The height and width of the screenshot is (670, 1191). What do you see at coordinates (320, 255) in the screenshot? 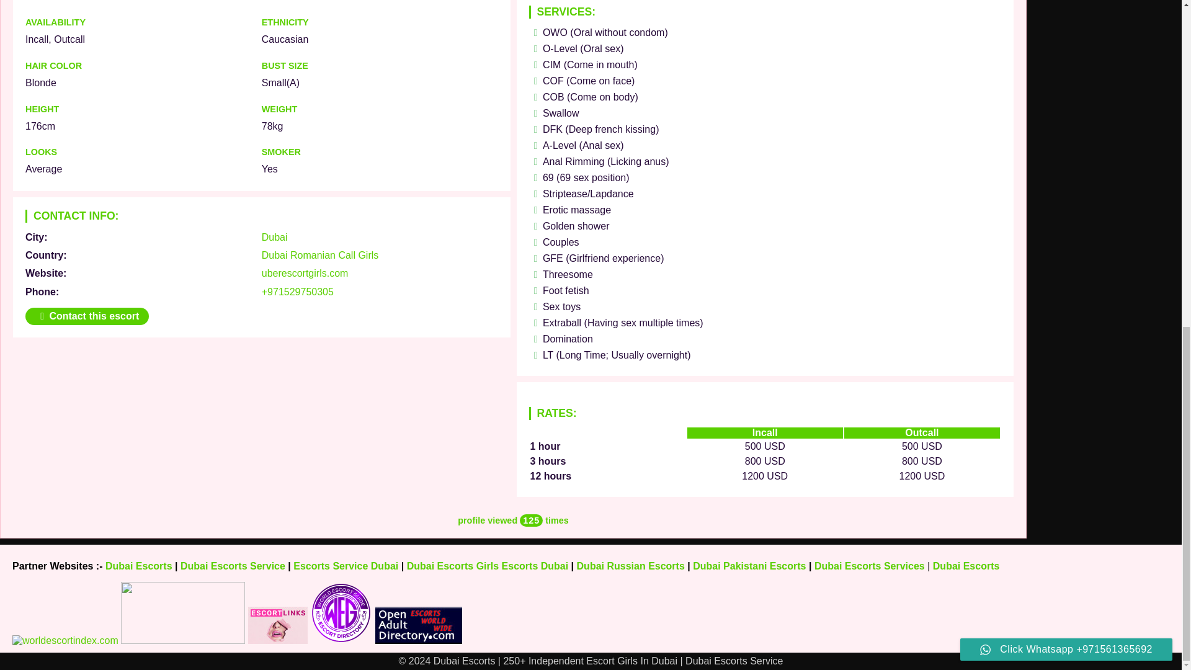
I see `Dubai Romanian Call Girls` at bounding box center [320, 255].